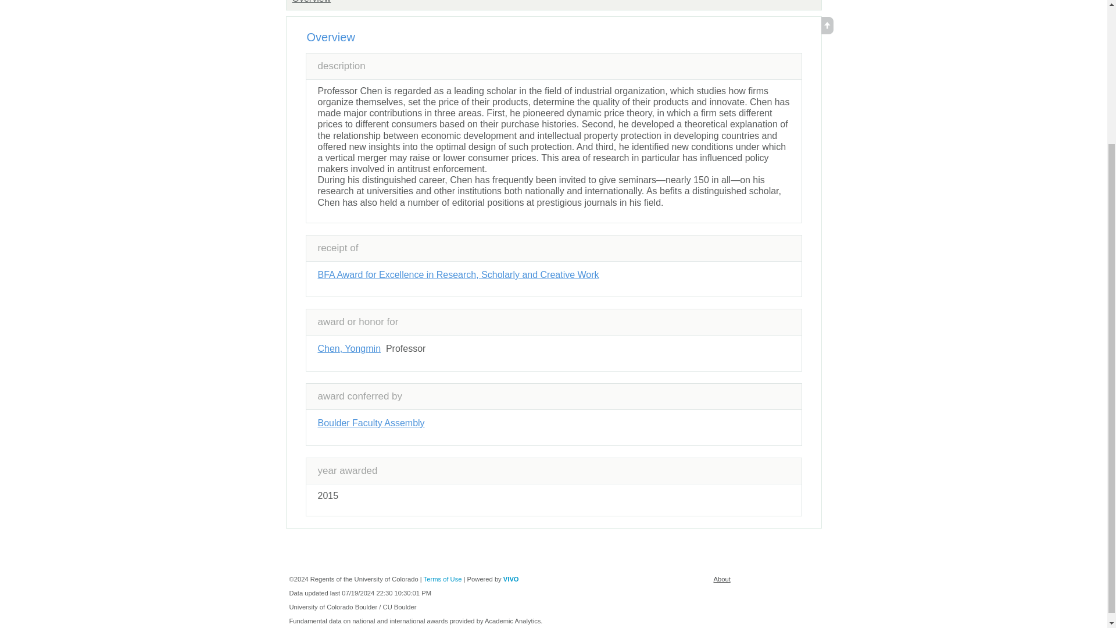  Describe the element at coordinates (310, 2) in the screenshot. I see `Overview` at that location.